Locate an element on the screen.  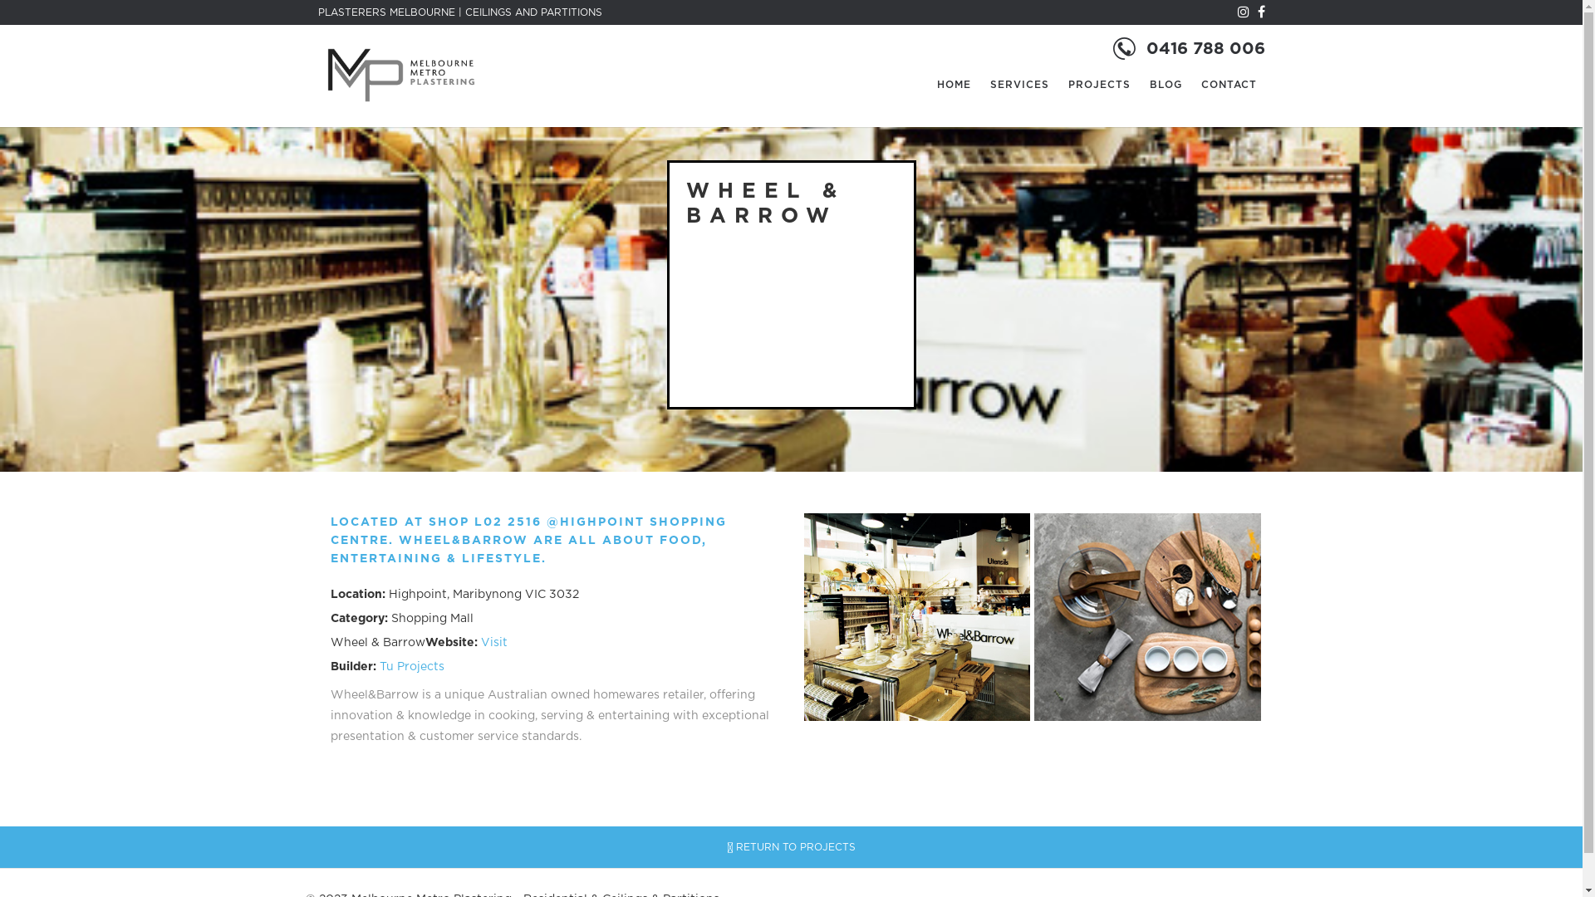
CONTACT is located at coordinates (1229, 85).